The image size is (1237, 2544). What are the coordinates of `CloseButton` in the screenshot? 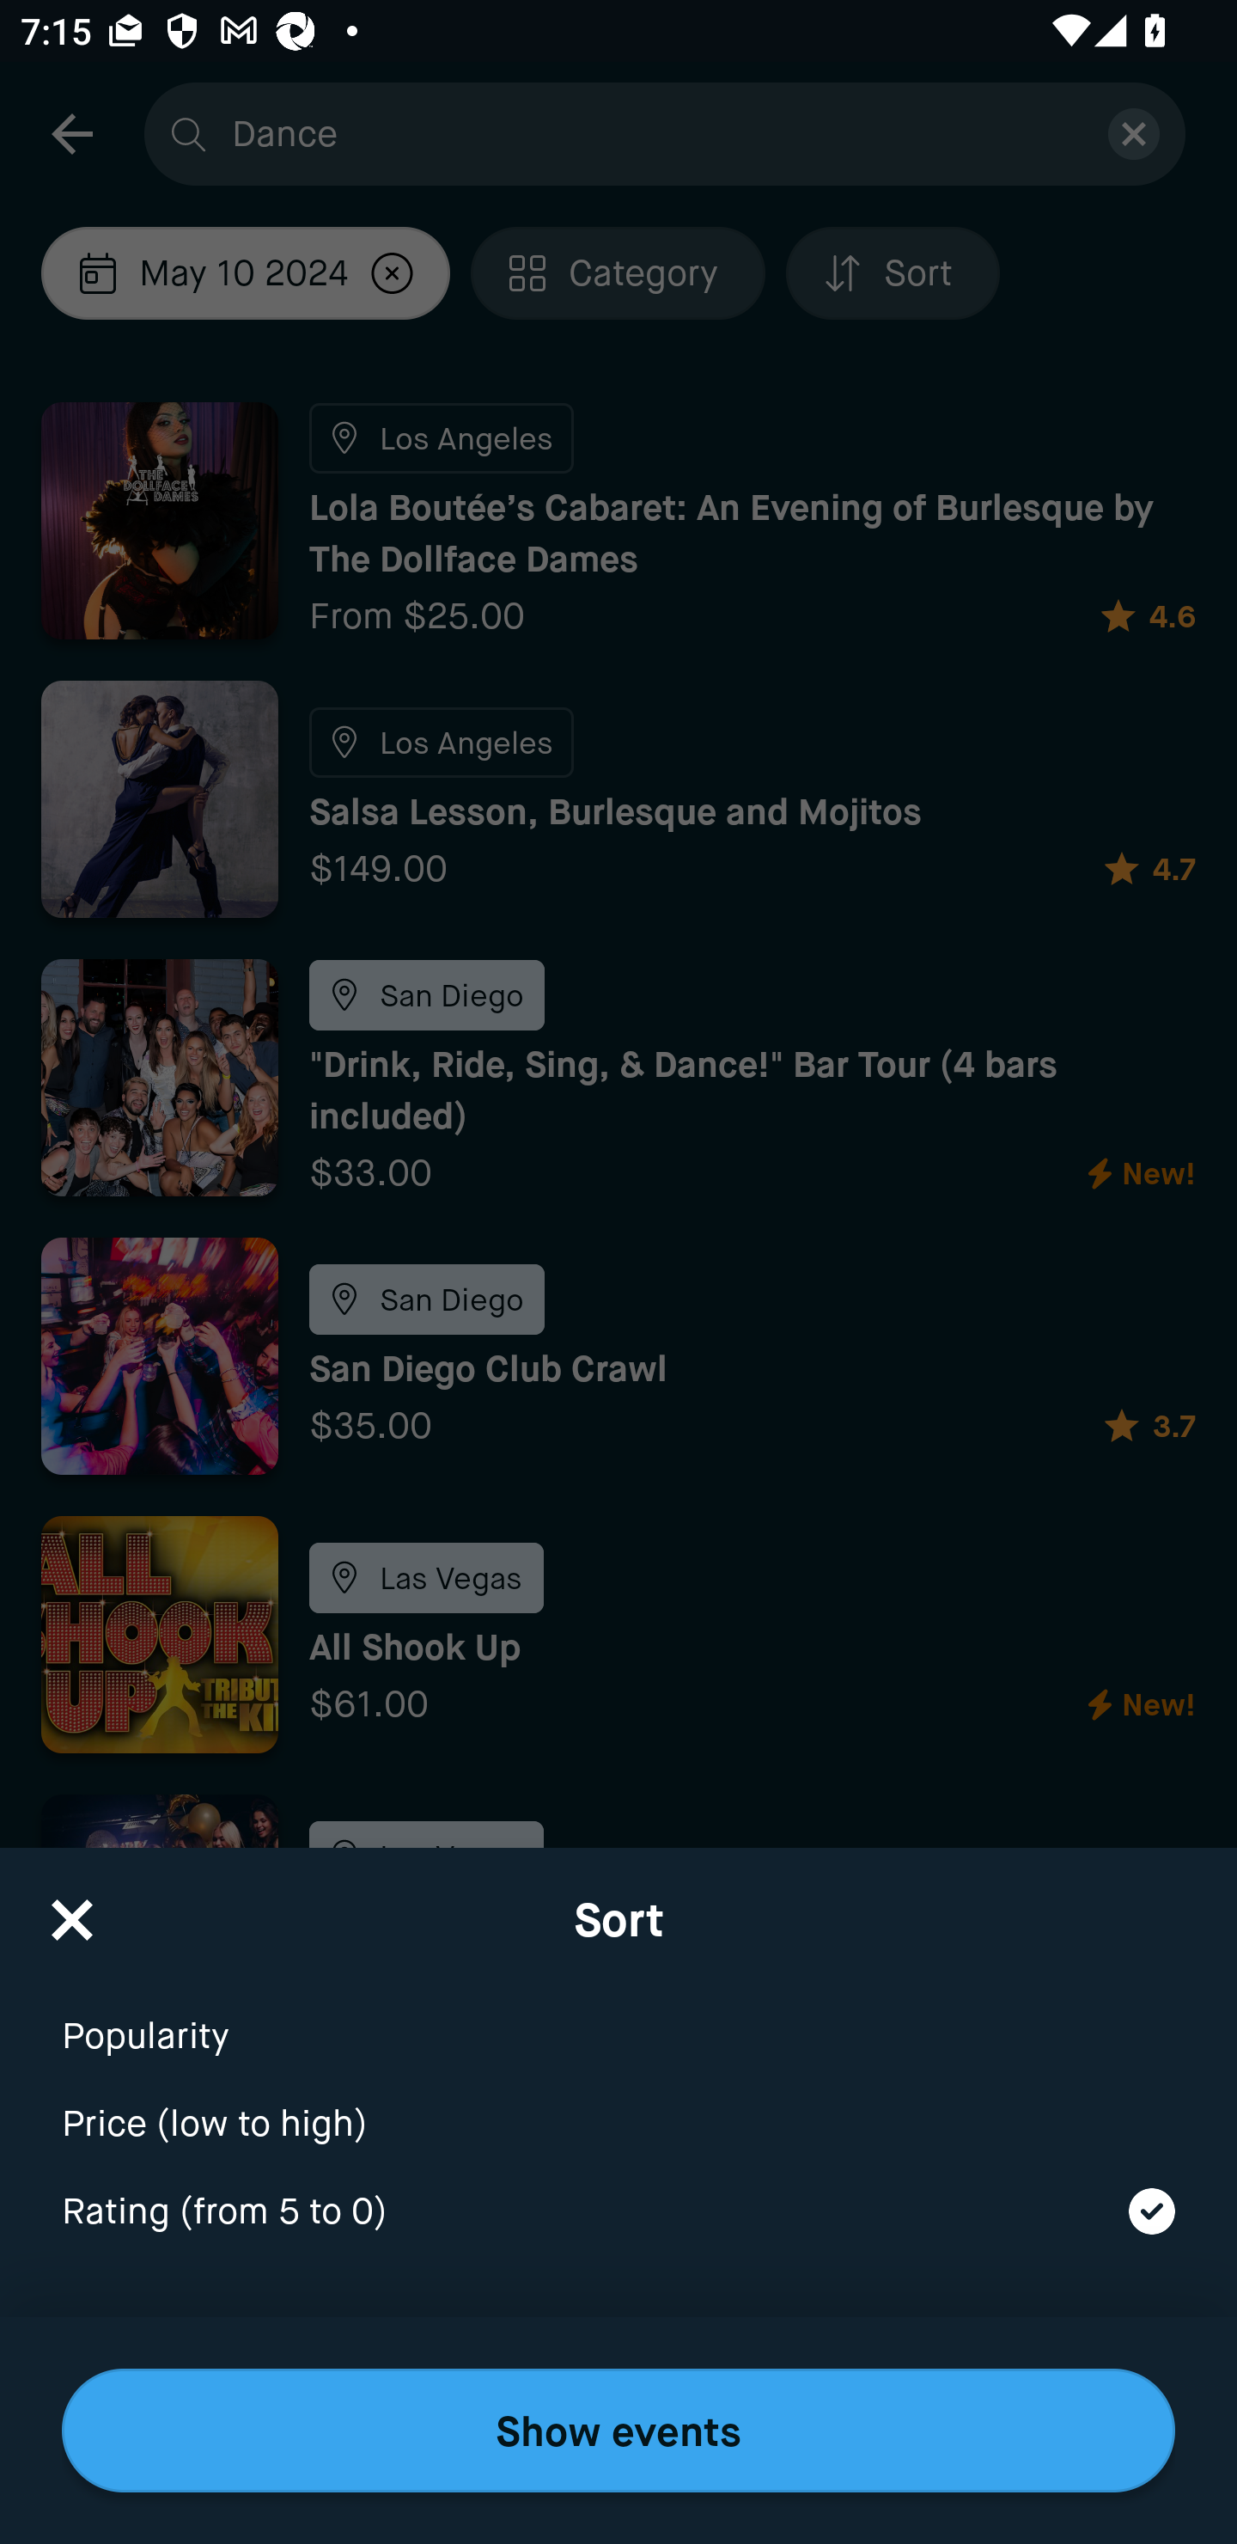 It's located at (72, 1910).